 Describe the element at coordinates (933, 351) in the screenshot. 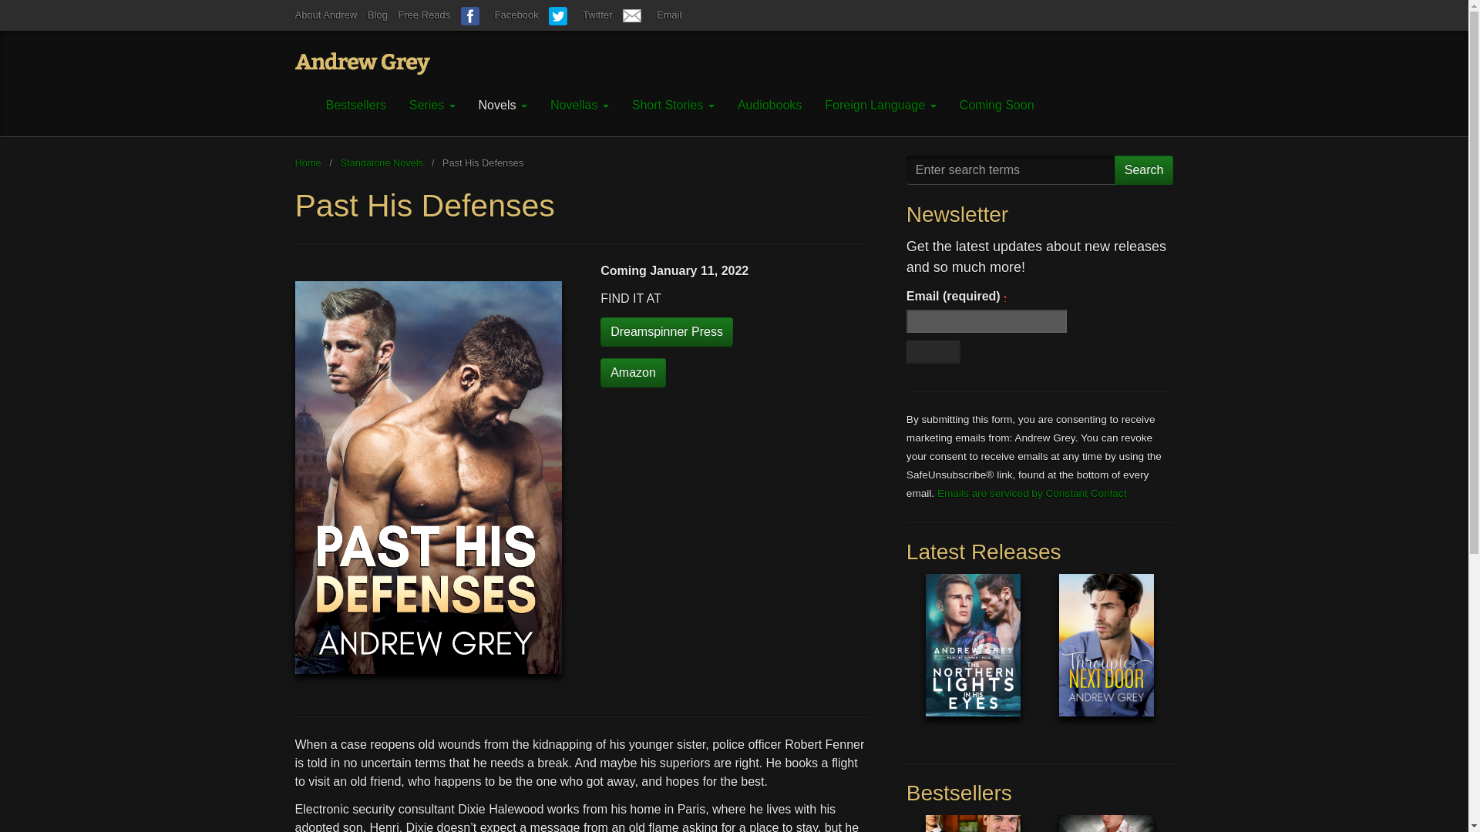

I see `Sign up` at that location.